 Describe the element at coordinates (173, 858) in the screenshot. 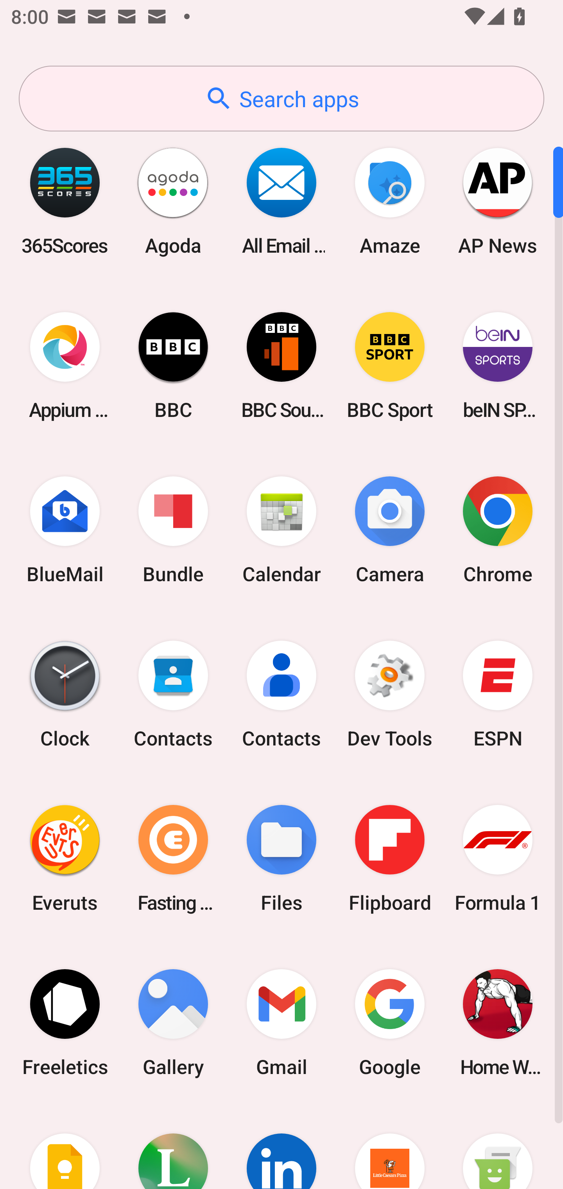

I see `Fasting Coach` at that location.